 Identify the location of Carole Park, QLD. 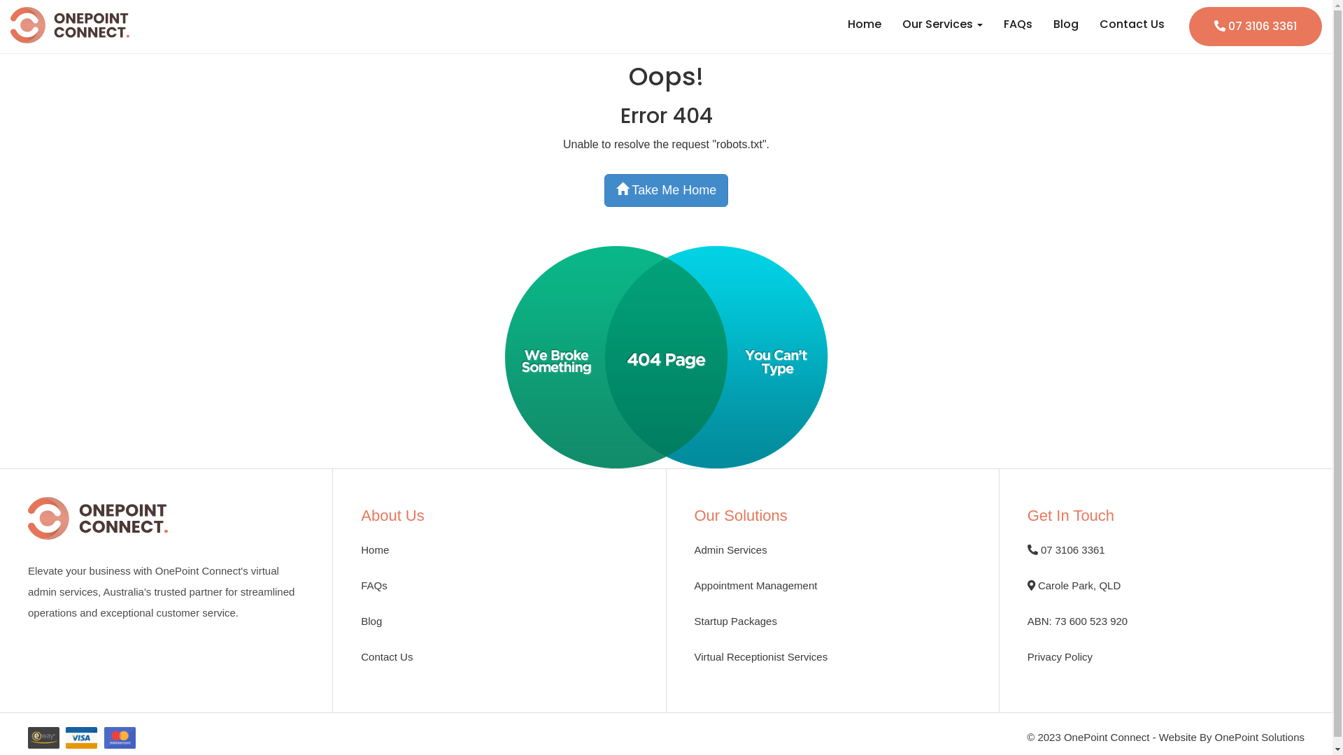
(1074, 586).